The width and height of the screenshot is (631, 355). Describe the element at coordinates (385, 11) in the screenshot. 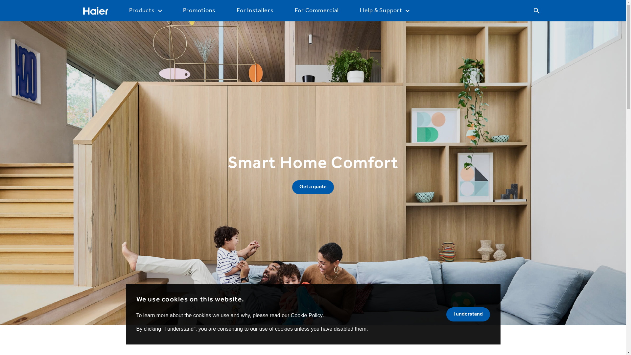

I see `Help & Support` at that location.